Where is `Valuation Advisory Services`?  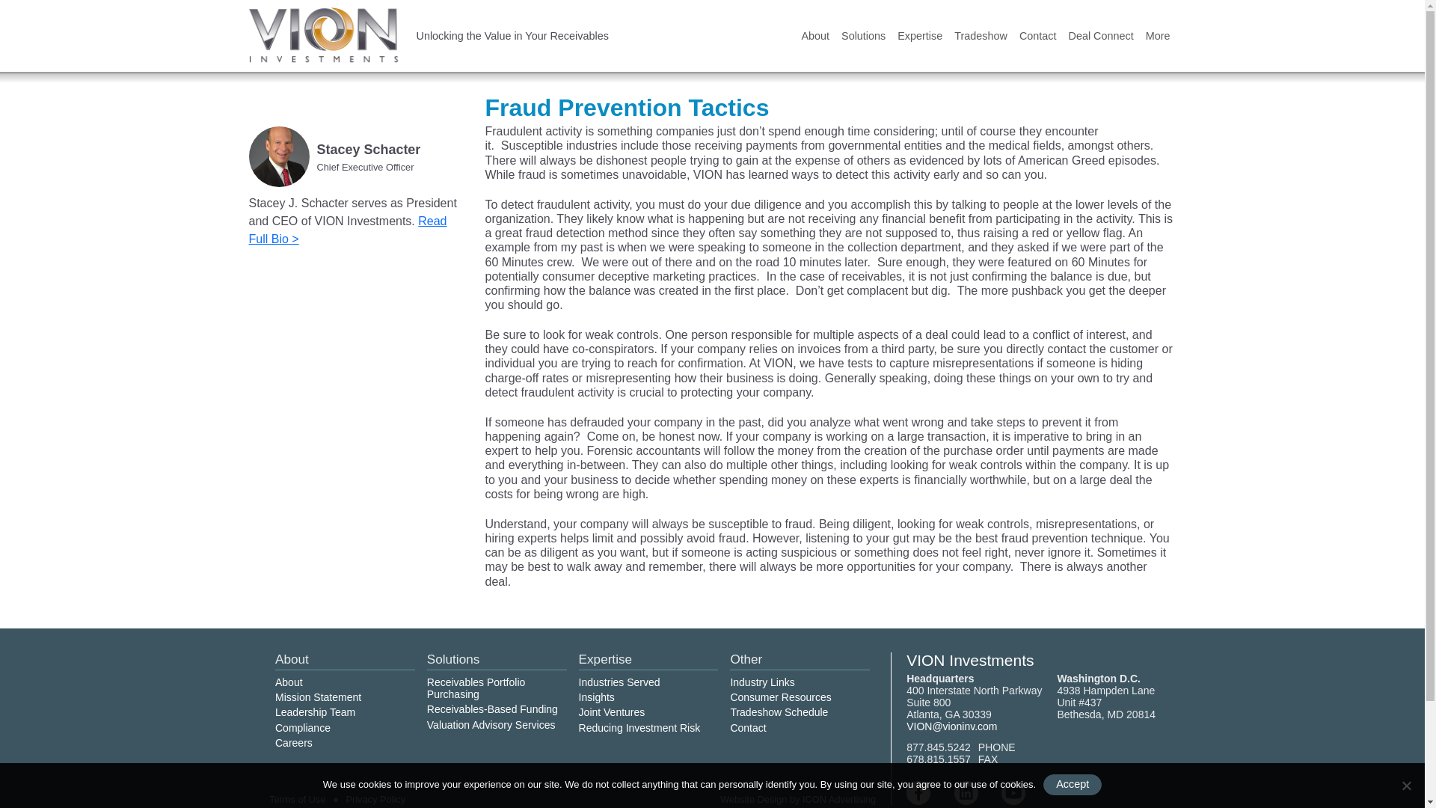
Valuation Advisory Services is located at coordinates (491, 724).